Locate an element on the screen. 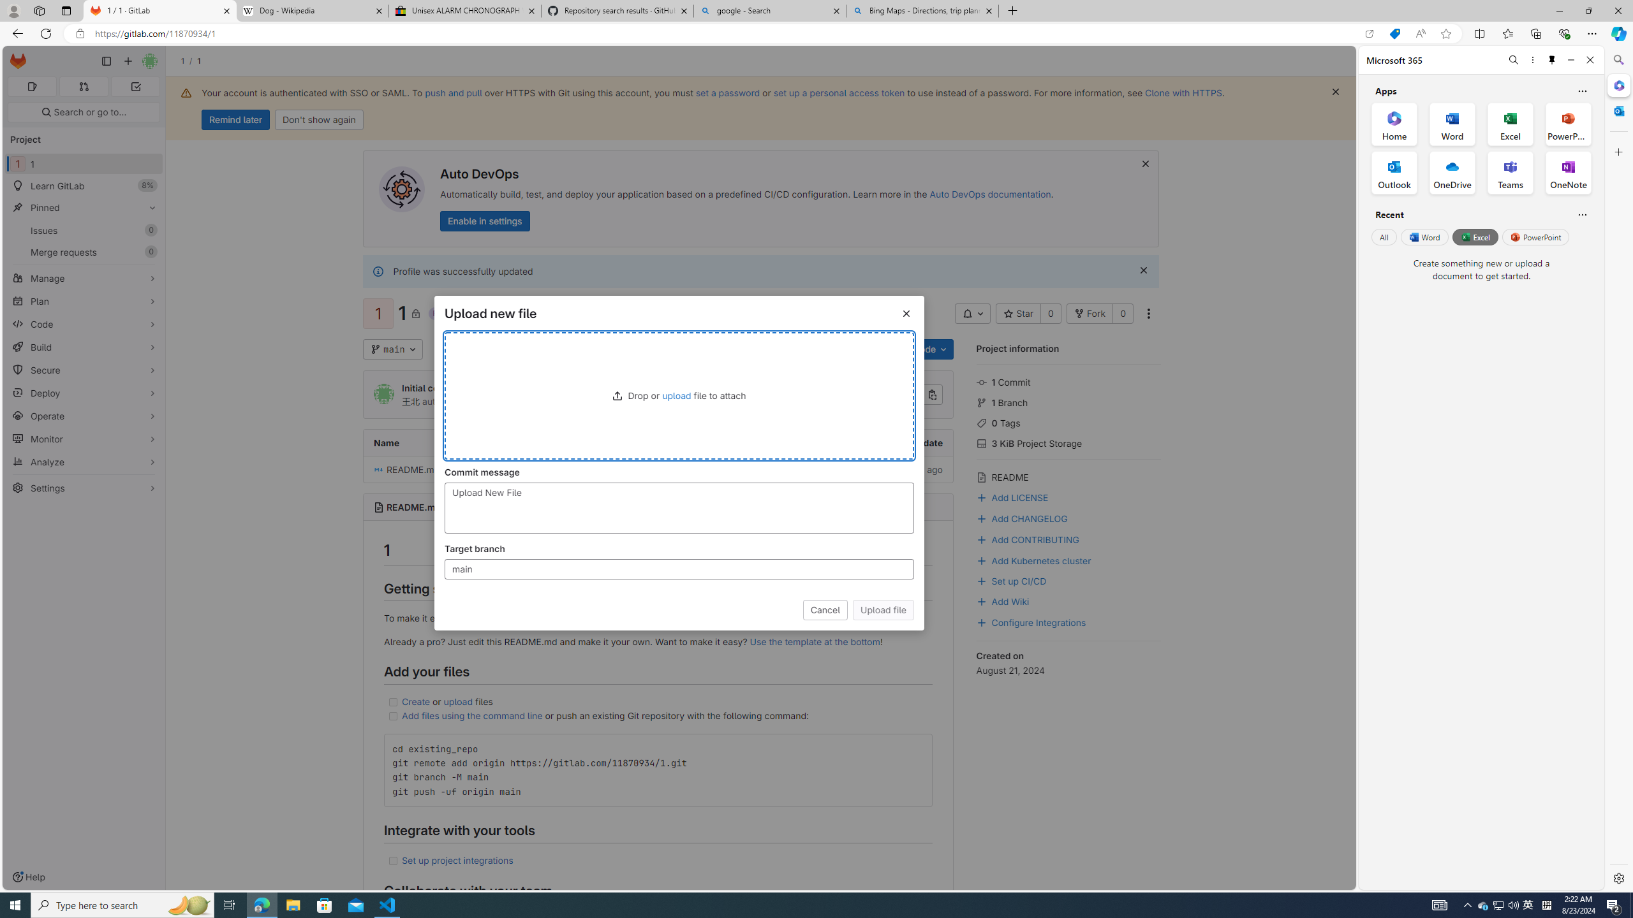  1 Branch is located at coordinates (1068, 402).